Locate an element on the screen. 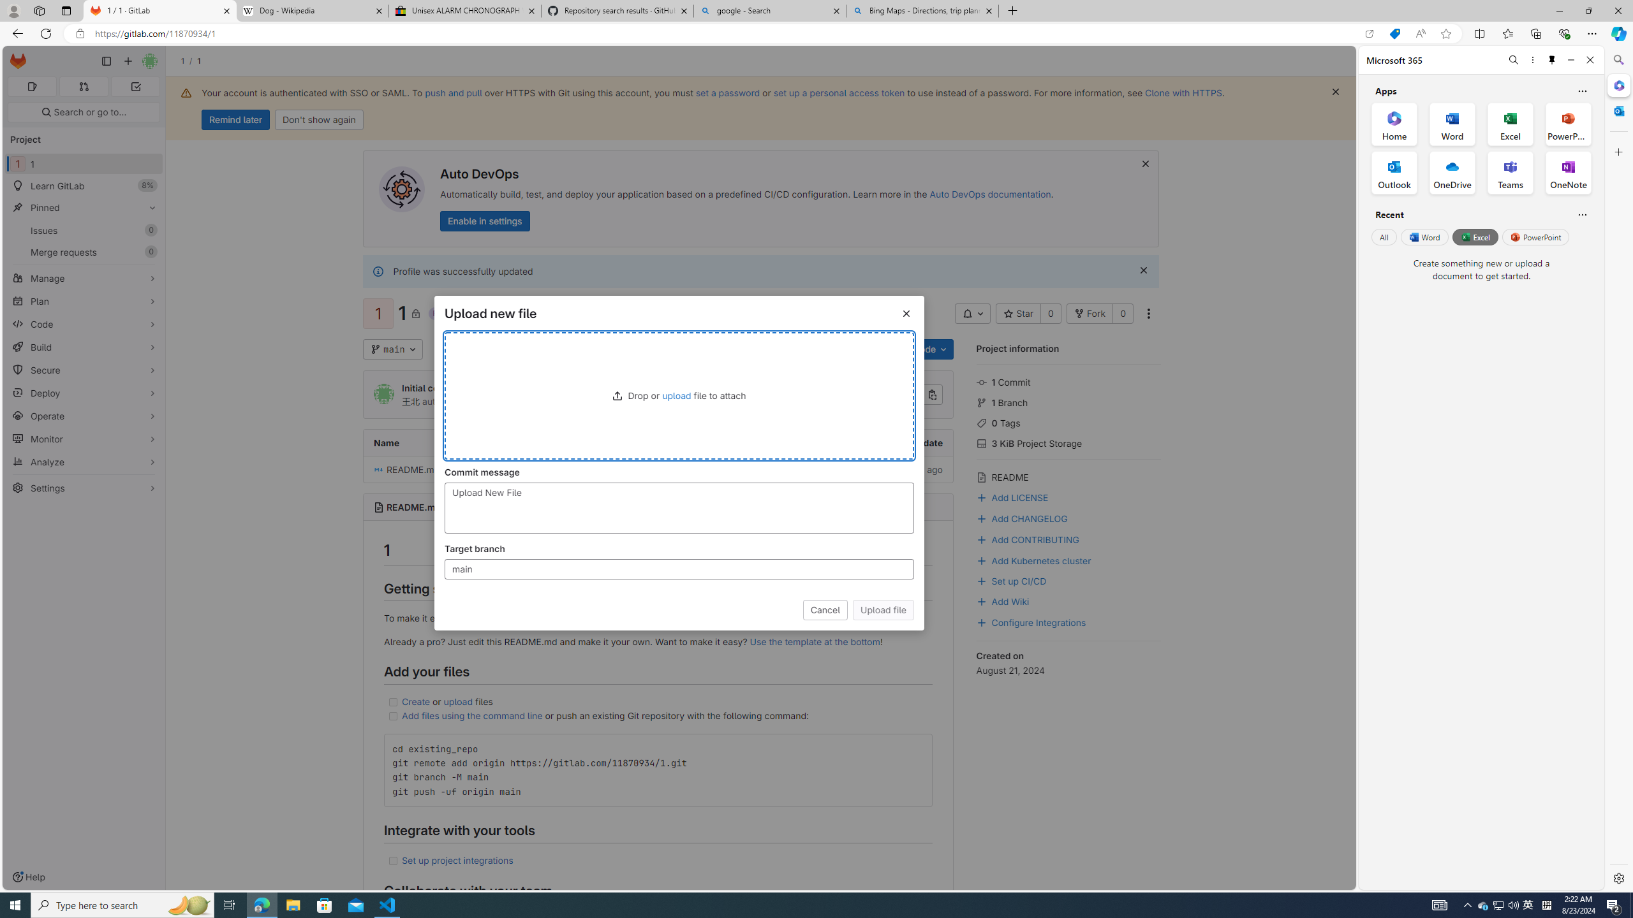  1 Branch is located at coordinates (1068, 402).